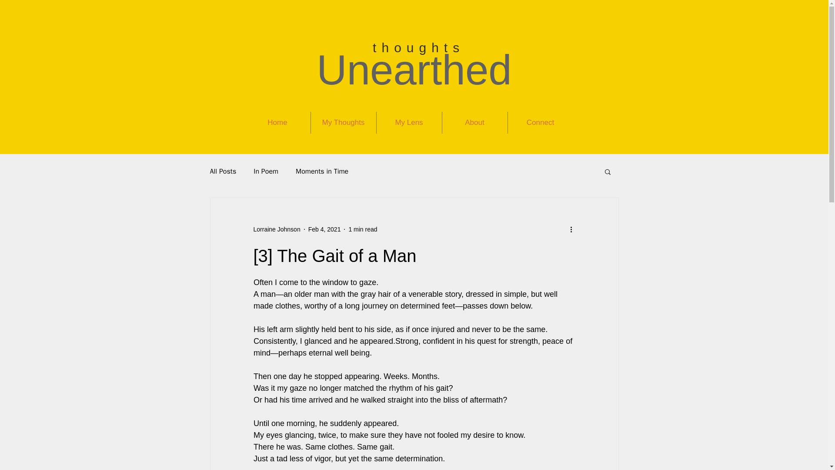  Describe the element at coordinates (363, 229) in the screenshot. I see `1 min read` at that location.